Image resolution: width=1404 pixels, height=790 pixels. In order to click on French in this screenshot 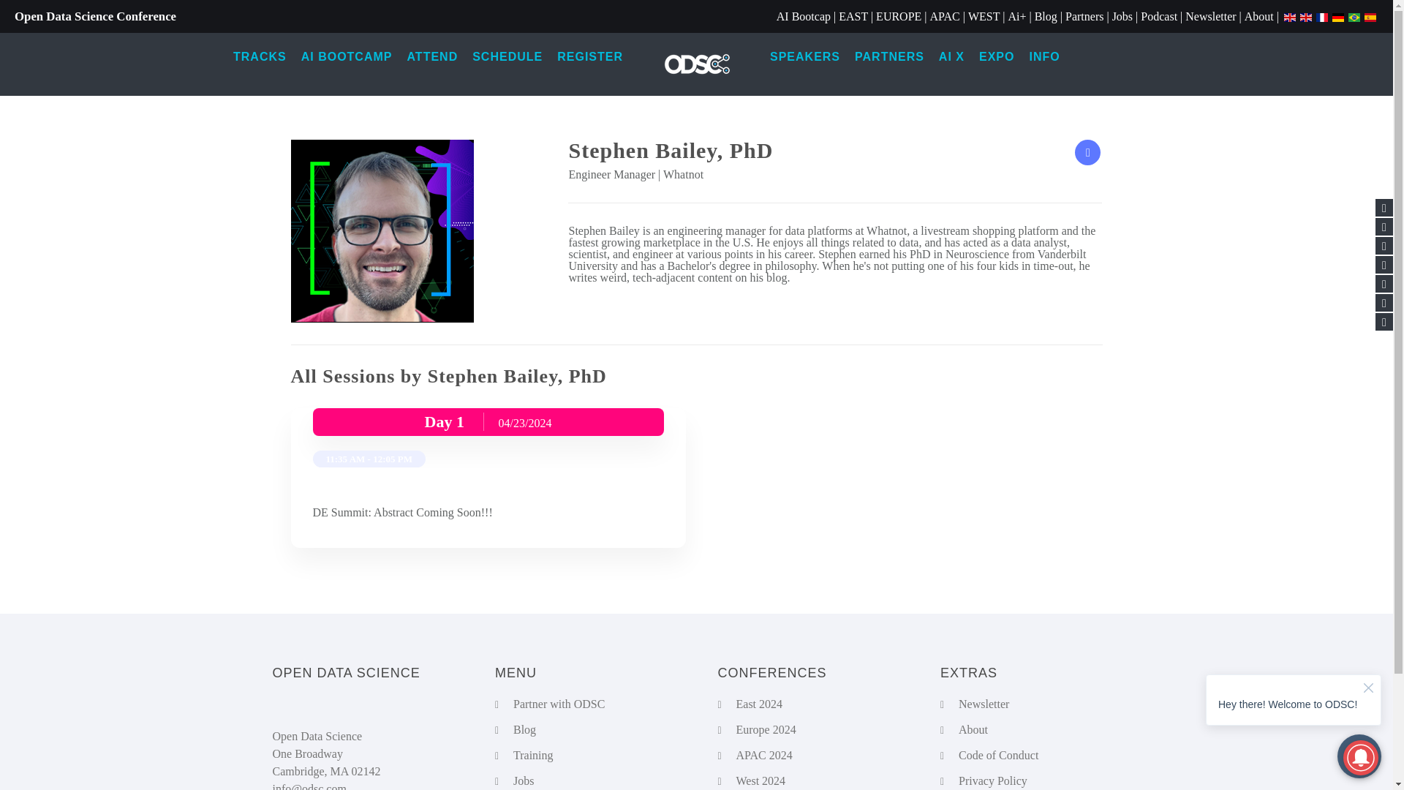, I will do `click(1322, 16)`.